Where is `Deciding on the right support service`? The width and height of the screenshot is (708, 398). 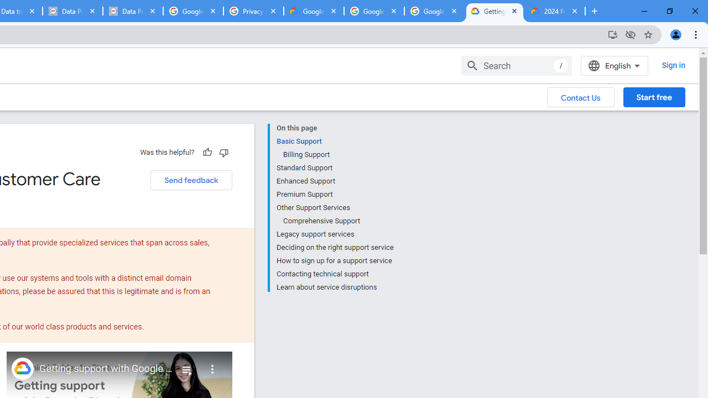
Deciding on the right support service is located at coordinates (335, 248).